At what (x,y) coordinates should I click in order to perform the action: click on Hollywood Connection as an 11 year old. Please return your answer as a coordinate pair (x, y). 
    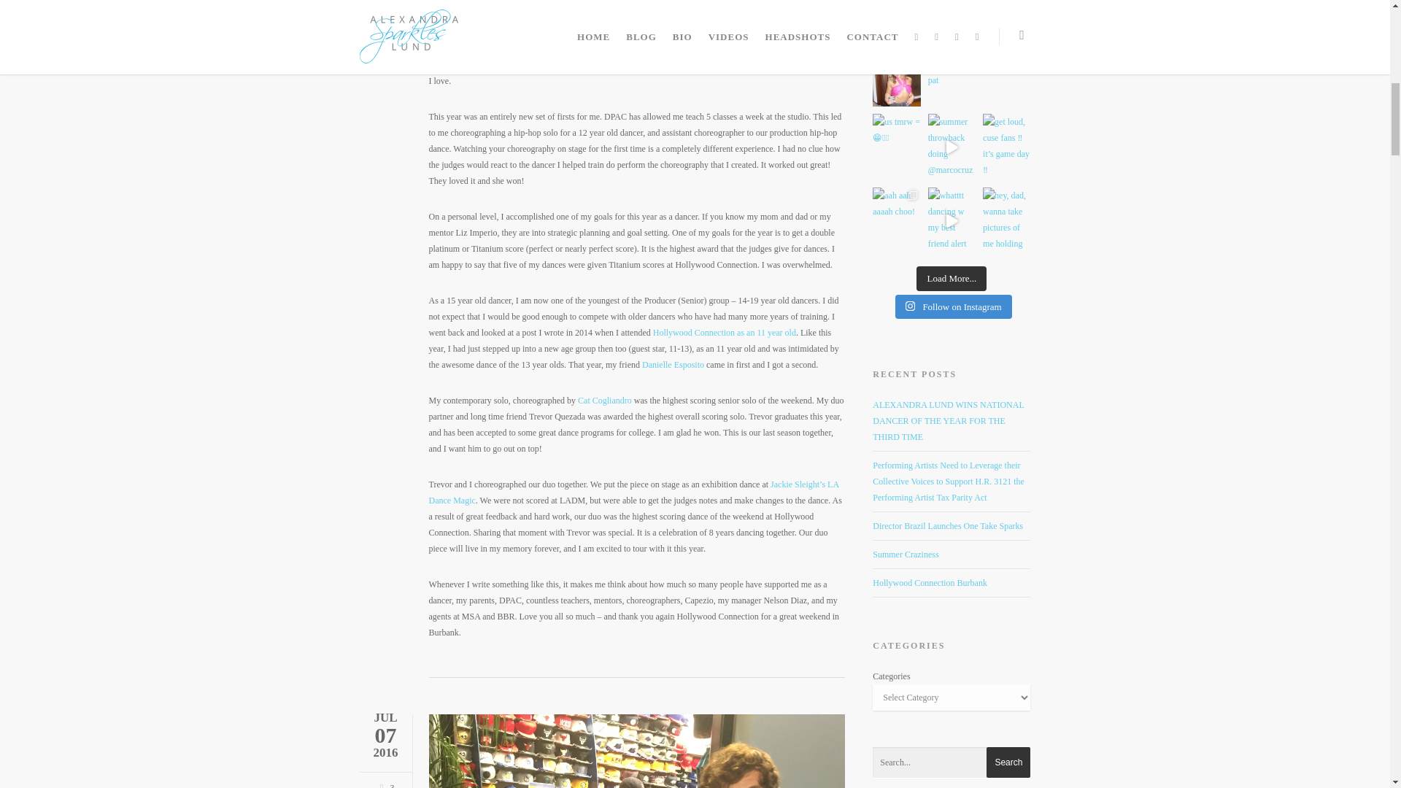
    Looking at the image, I should click on (724, 333).